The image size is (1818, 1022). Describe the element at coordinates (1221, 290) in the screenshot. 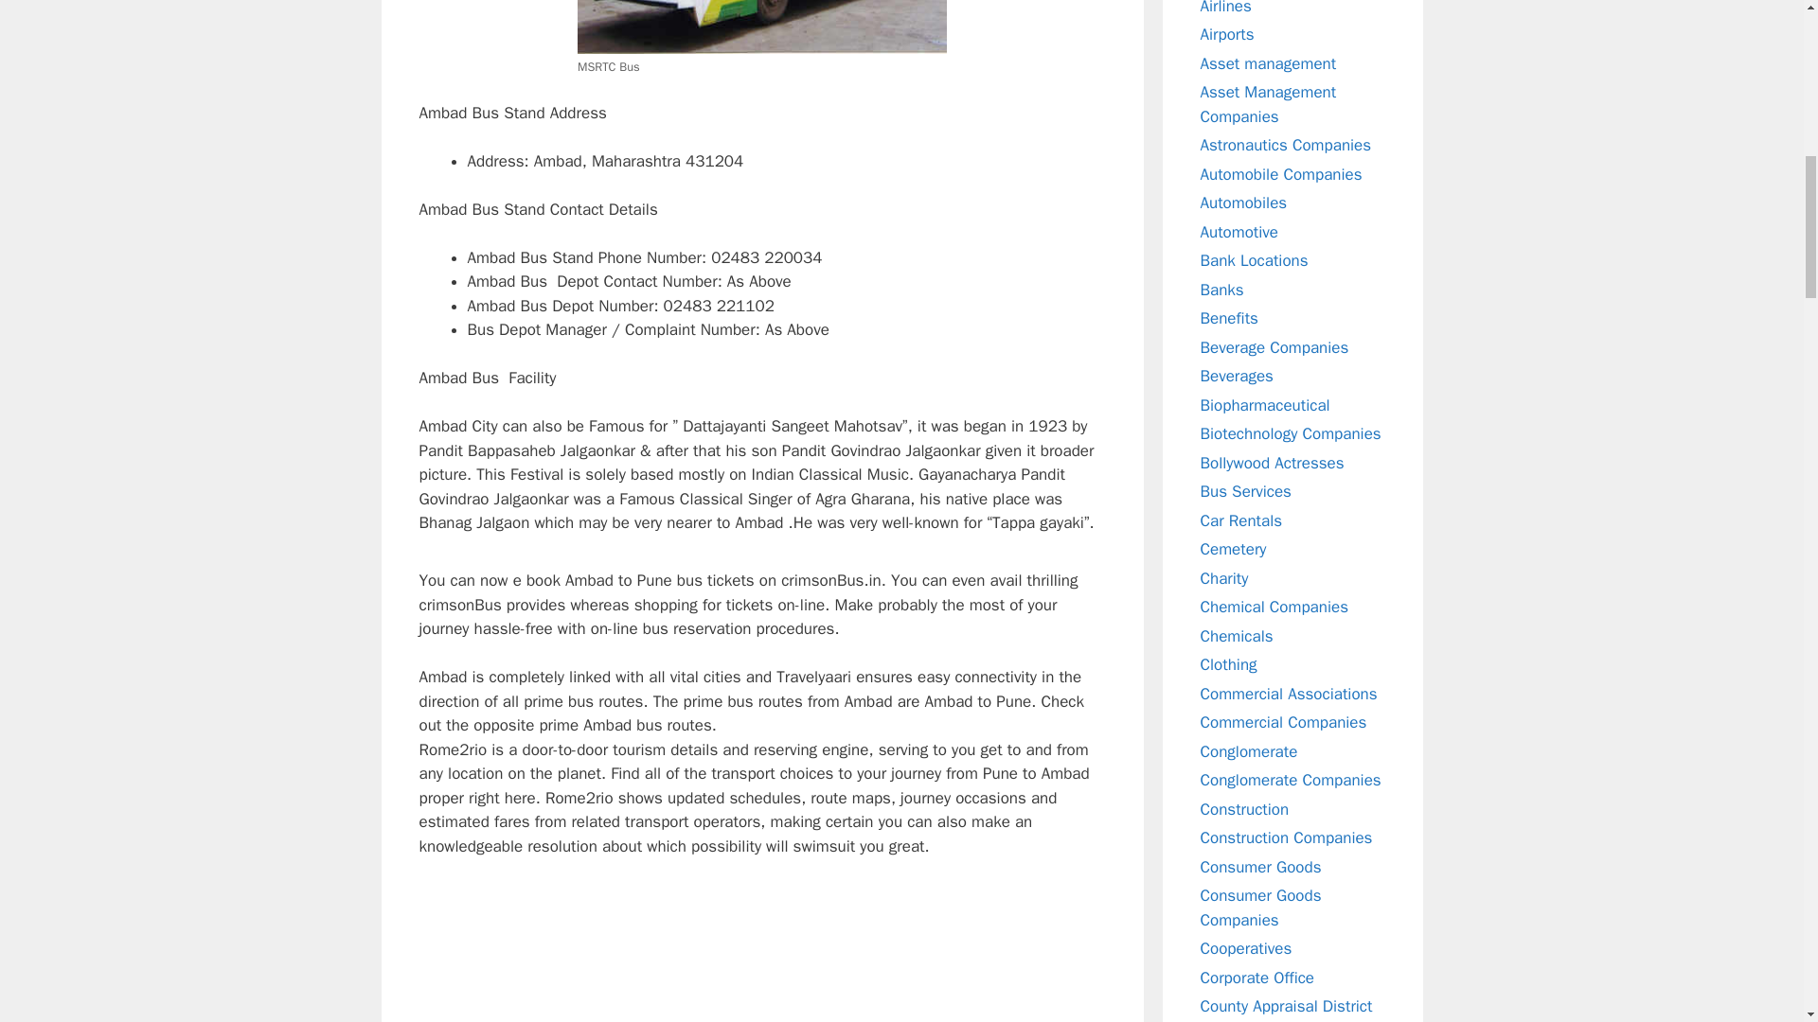

I see `Banks` at that location.